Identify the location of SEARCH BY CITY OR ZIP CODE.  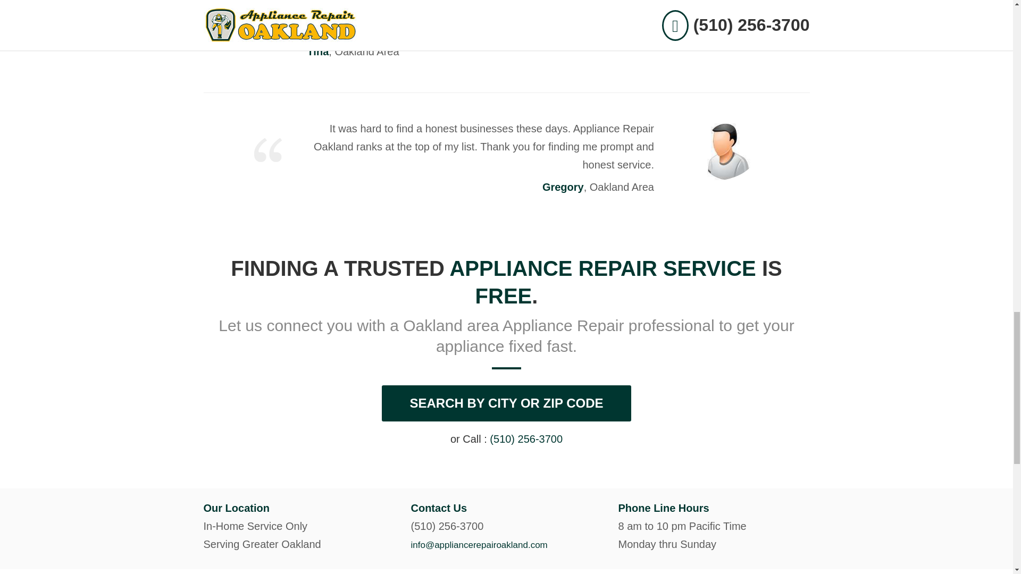
(506, 403).